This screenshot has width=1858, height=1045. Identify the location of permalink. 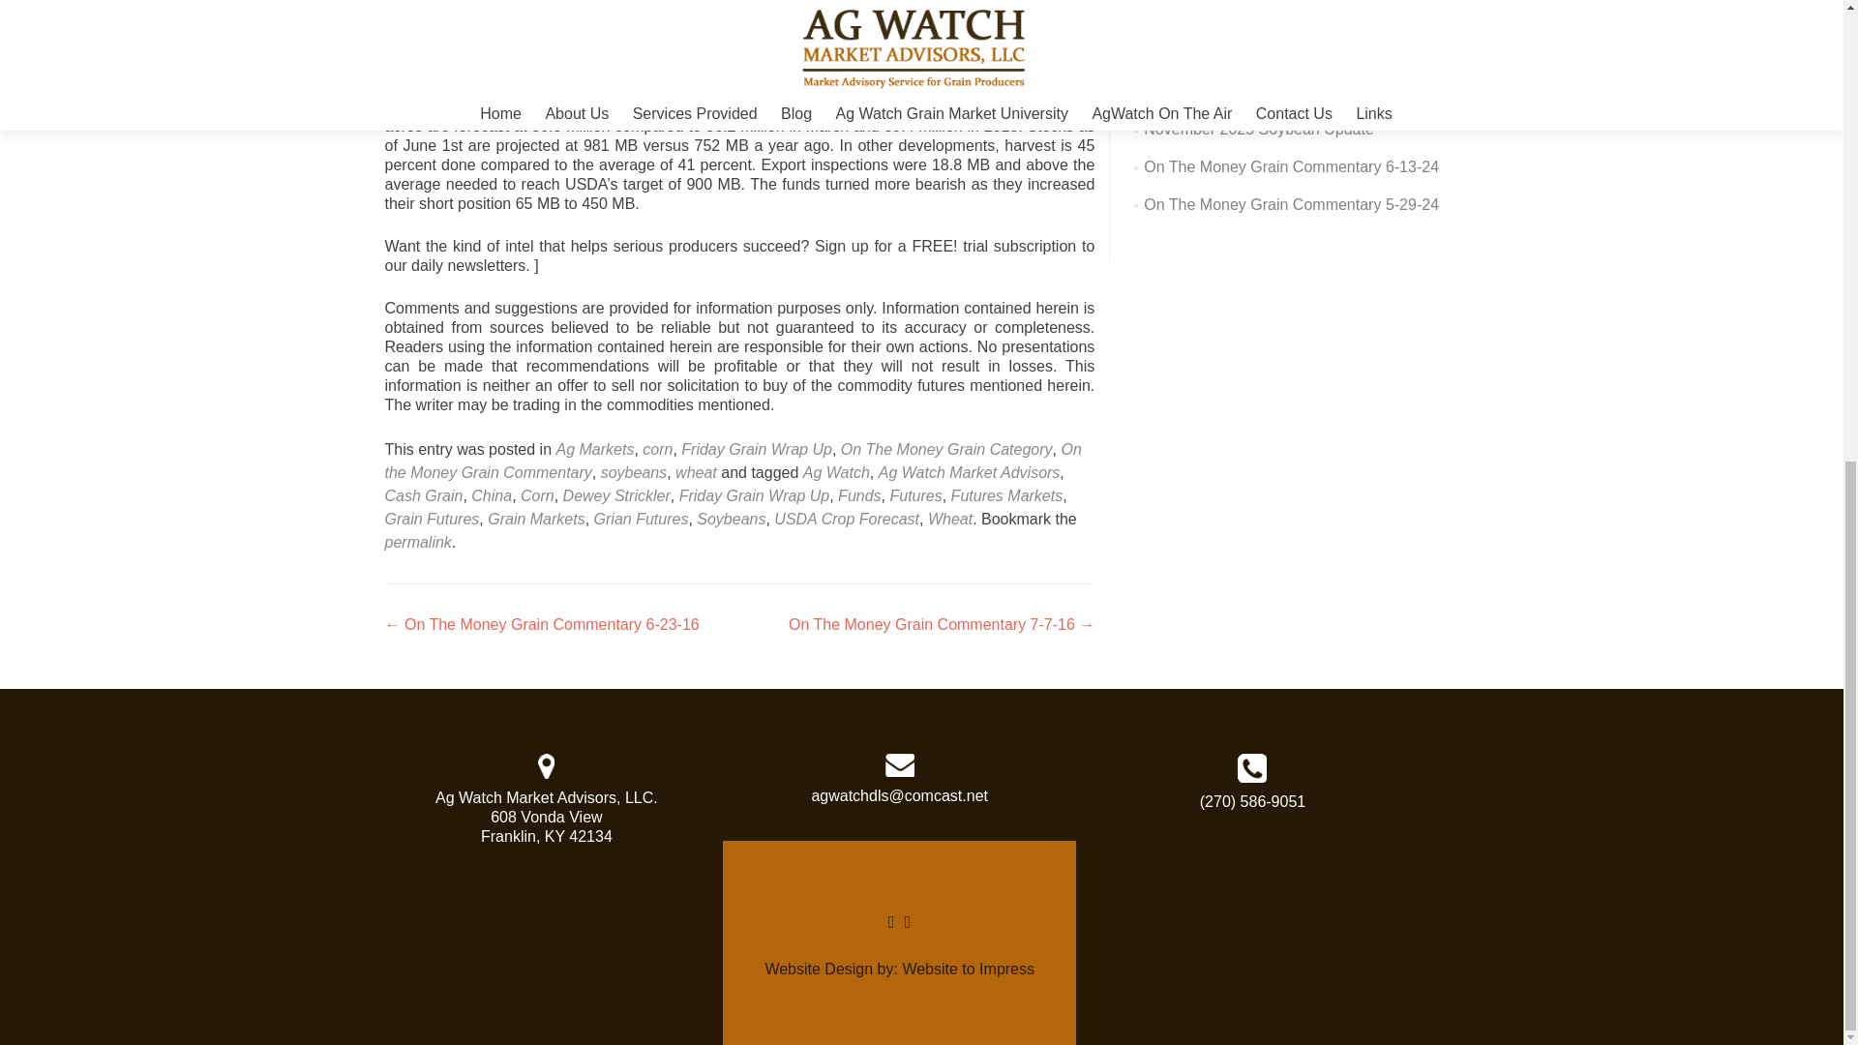
(418, 542).